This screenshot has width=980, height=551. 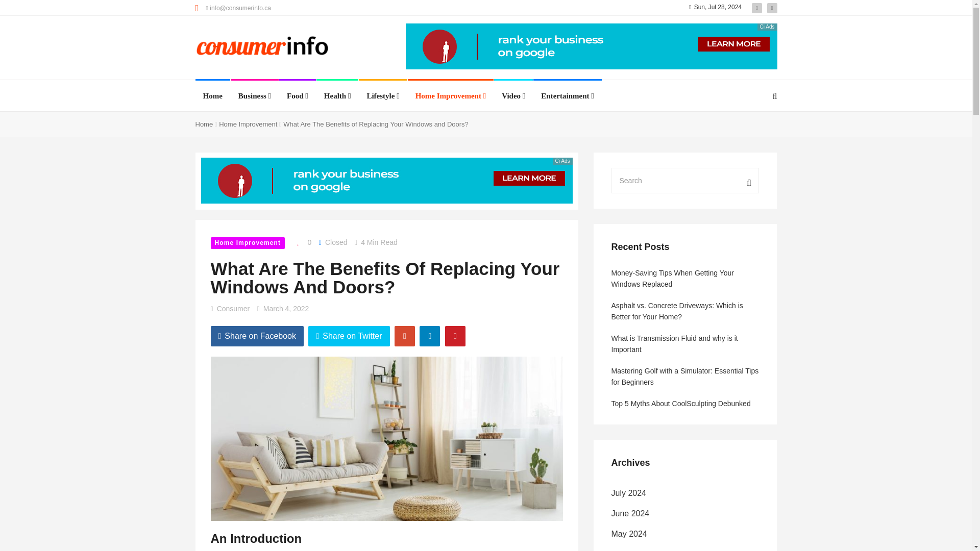 What do you see at coordinates (451, 96) in the screenshot?
I see `Home Improvement` at bounding box center [451, 96].